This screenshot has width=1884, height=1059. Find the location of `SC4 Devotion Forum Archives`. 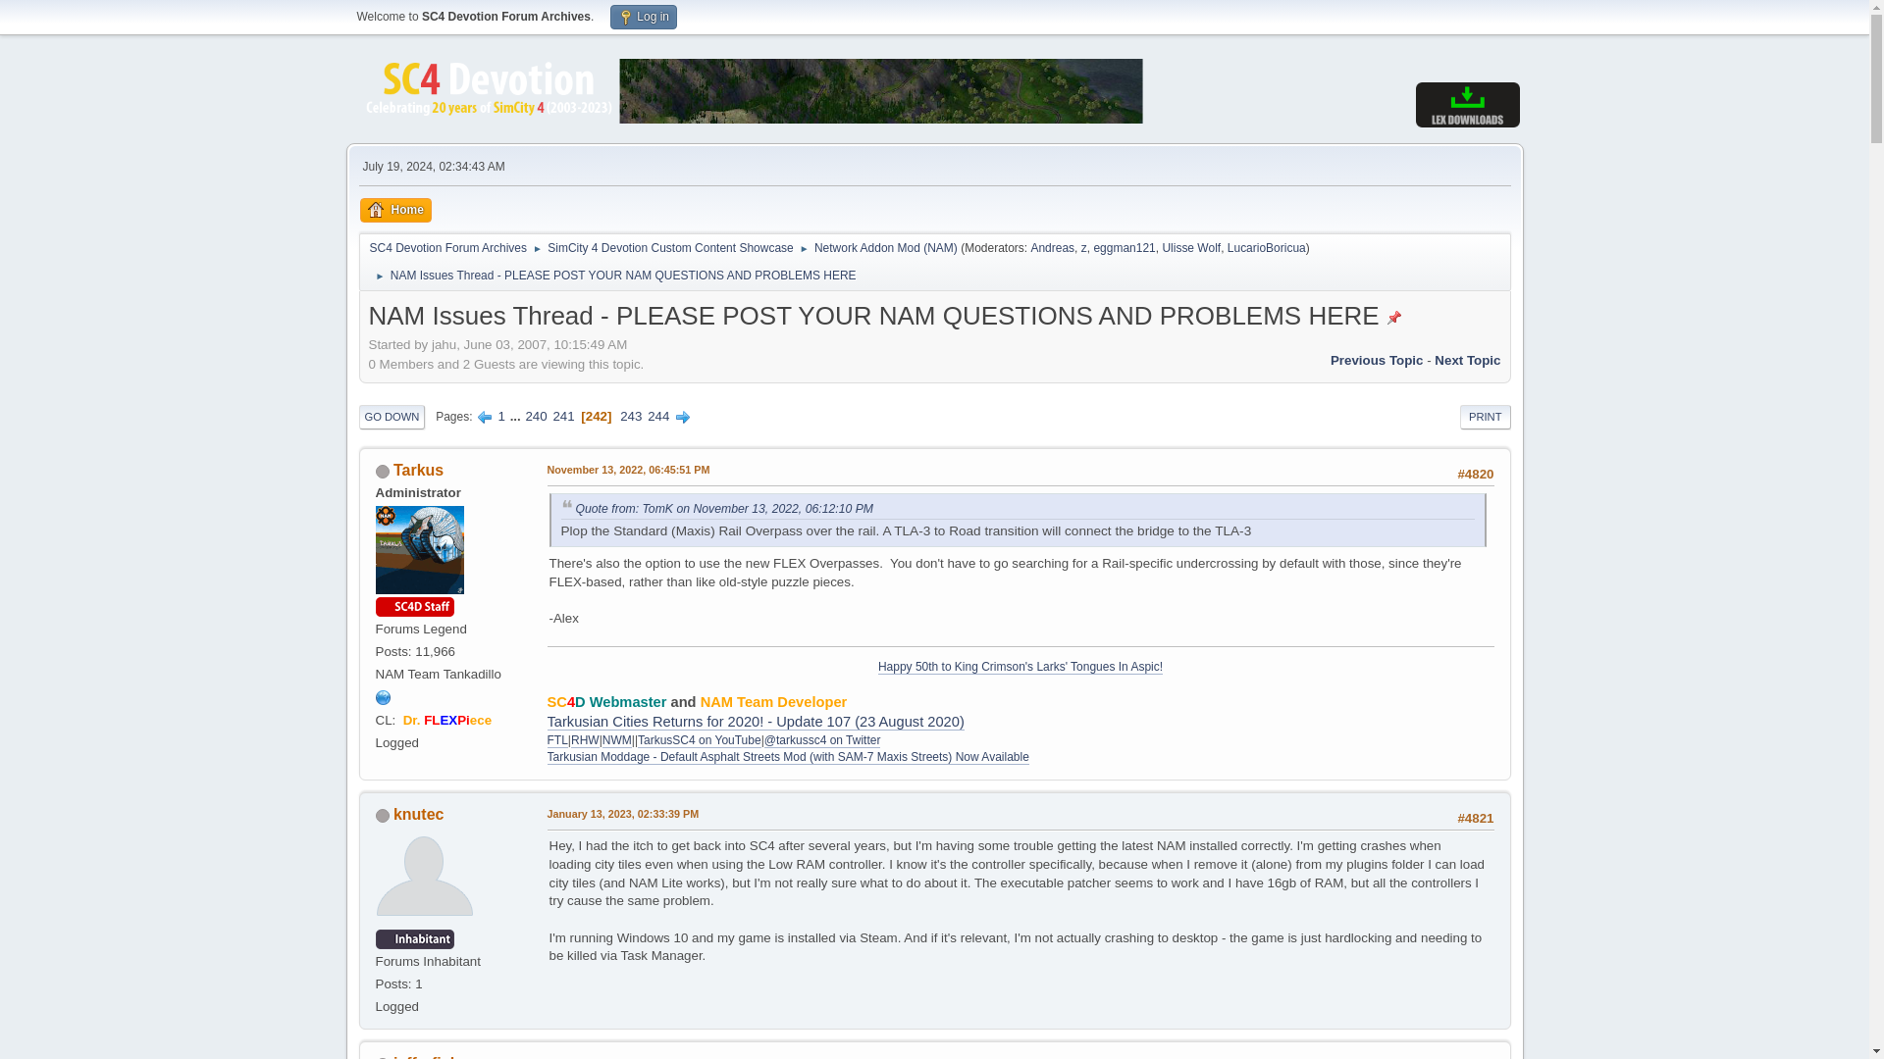

SC4 Devotion Forum Archives is located at coordinates (447, 244).